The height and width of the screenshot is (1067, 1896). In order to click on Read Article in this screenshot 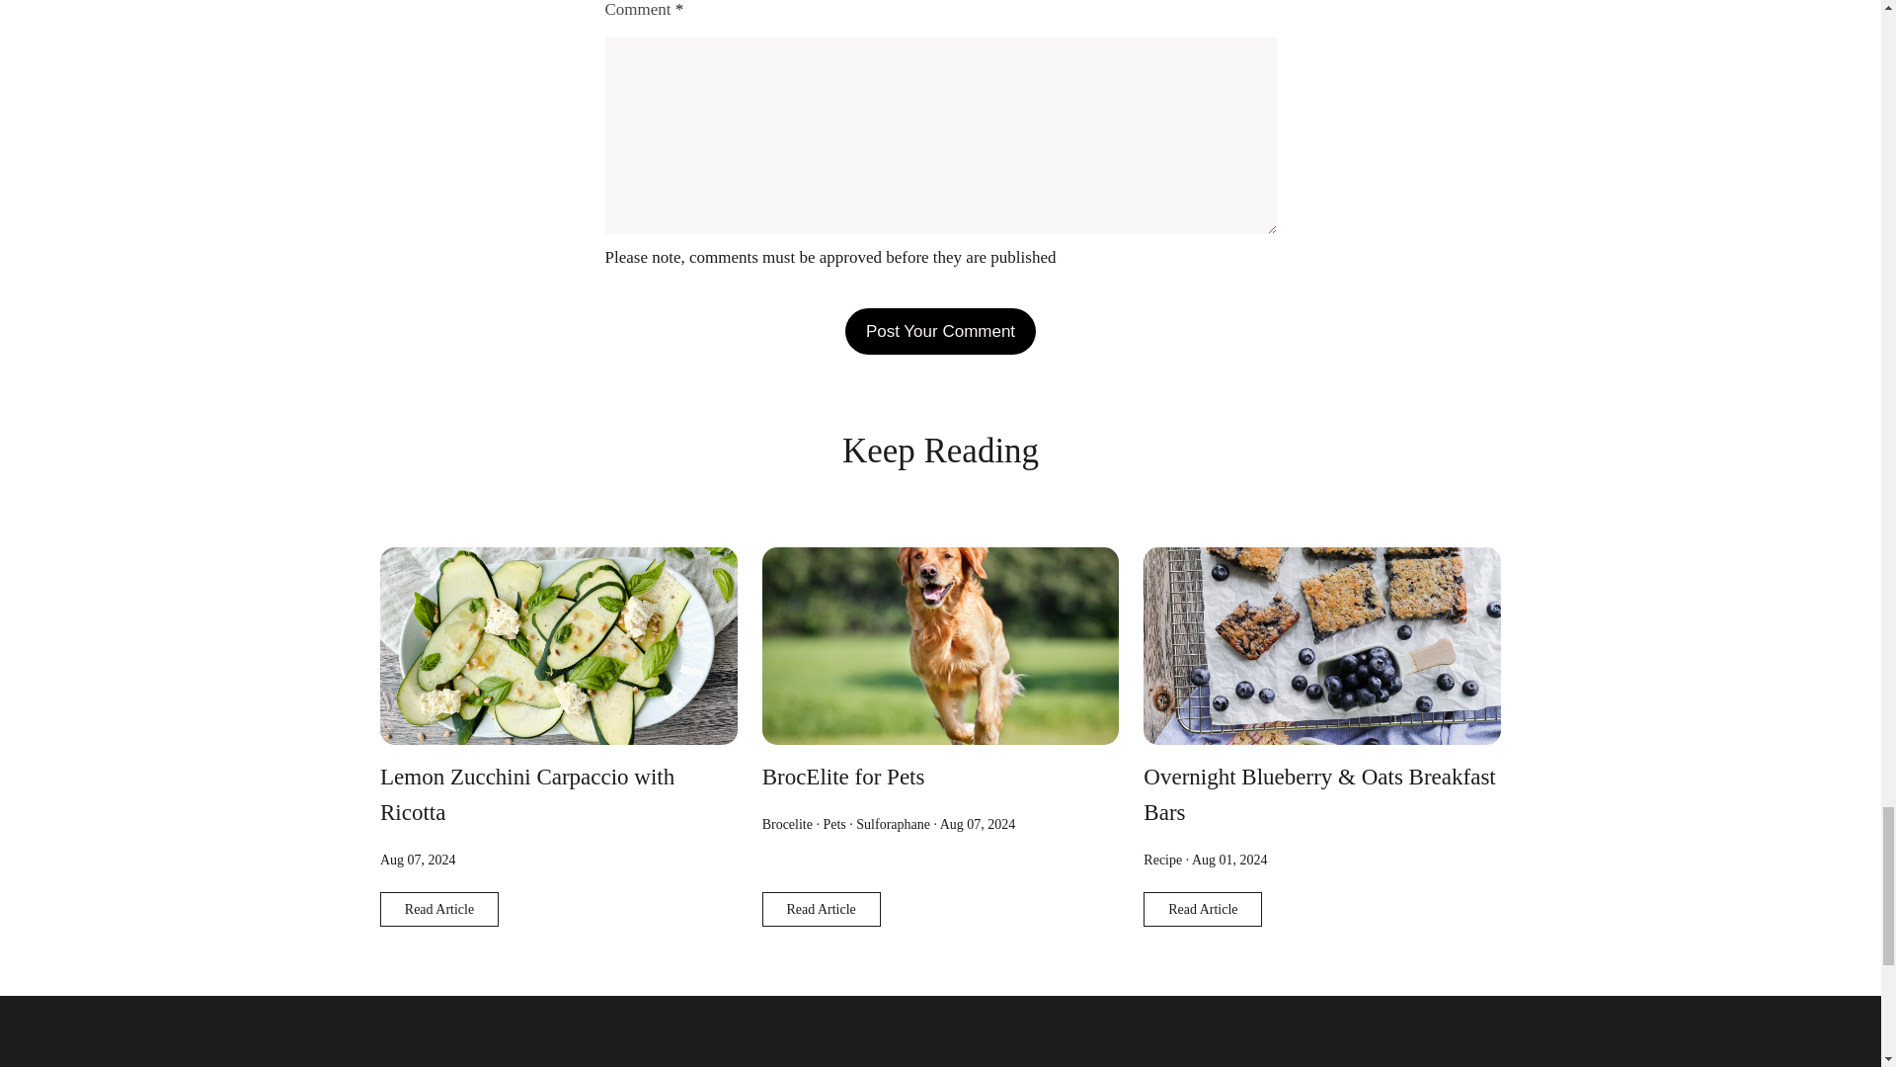, I will do `click(1203, 909)`.